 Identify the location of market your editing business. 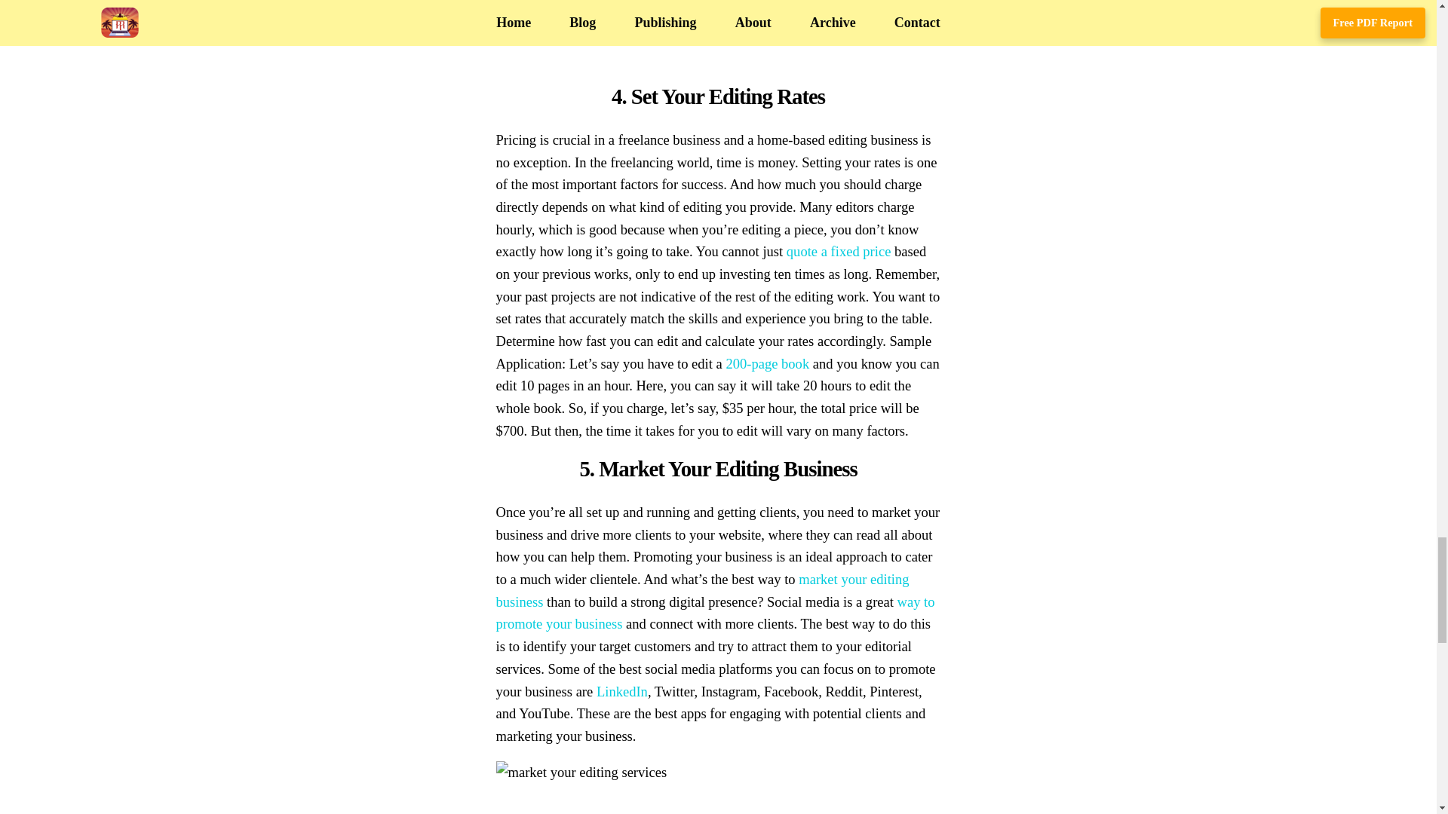
(703, 590).